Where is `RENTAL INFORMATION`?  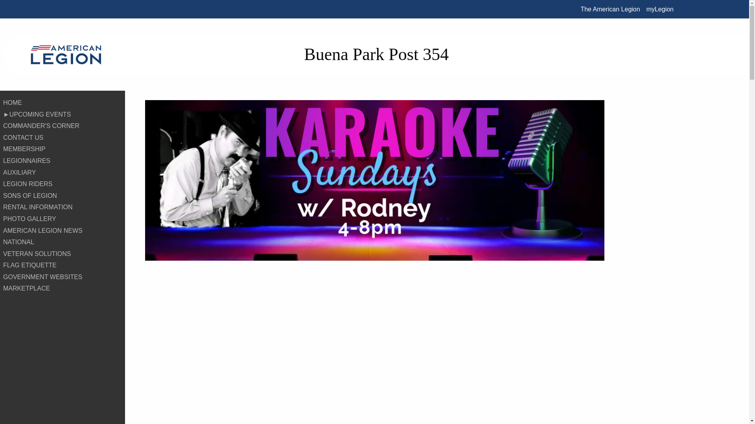
RENTAL INFORMATION is located at coordinates (63, 207).